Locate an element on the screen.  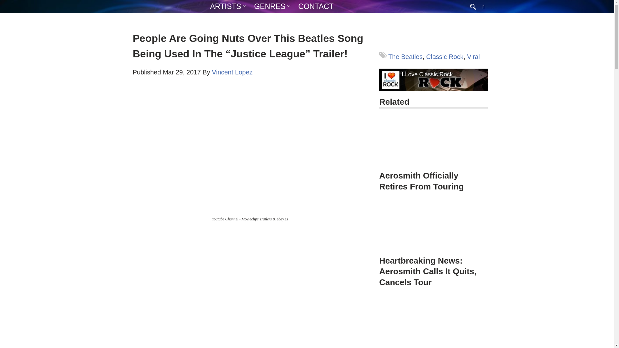
Aerosmith Officially Retires From Touring is located at coordinates (421, 181).